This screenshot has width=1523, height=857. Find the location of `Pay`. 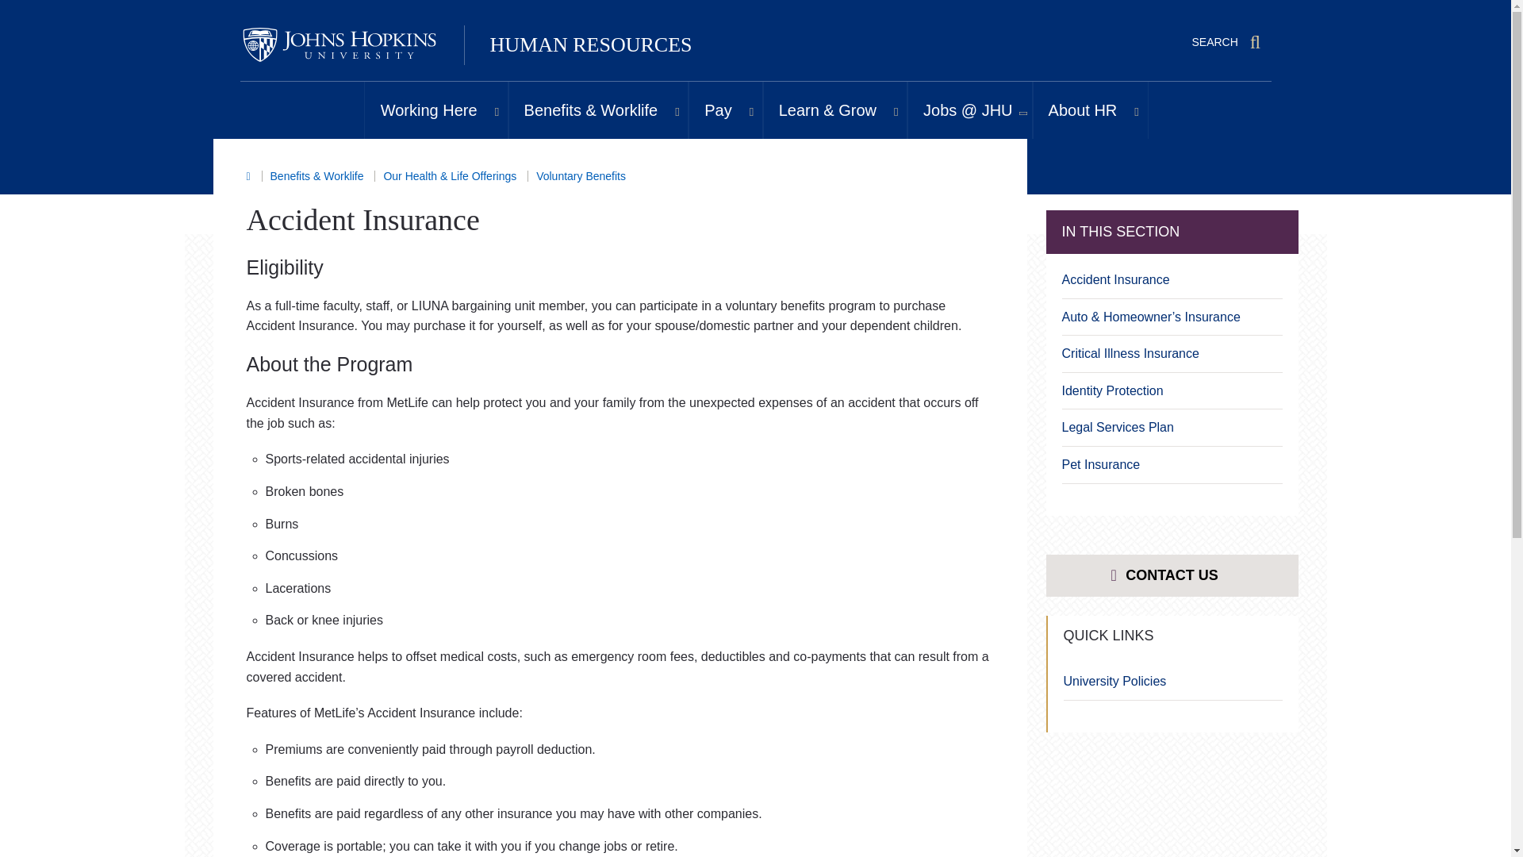

Pay is located at coordinates (714, 110).